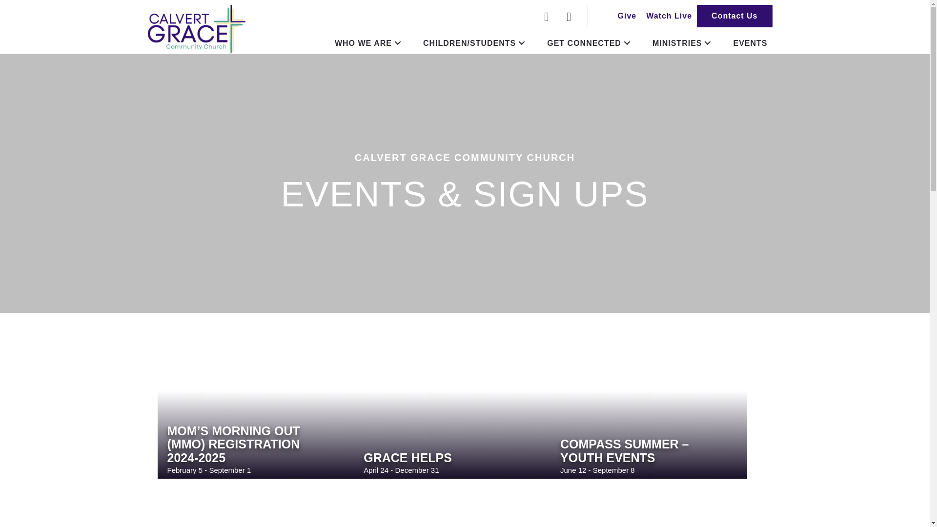 This screenshot has height=527, width=937. Describe the element at coordinates (627, 16) in the screenshot. I see `Give` at that location.